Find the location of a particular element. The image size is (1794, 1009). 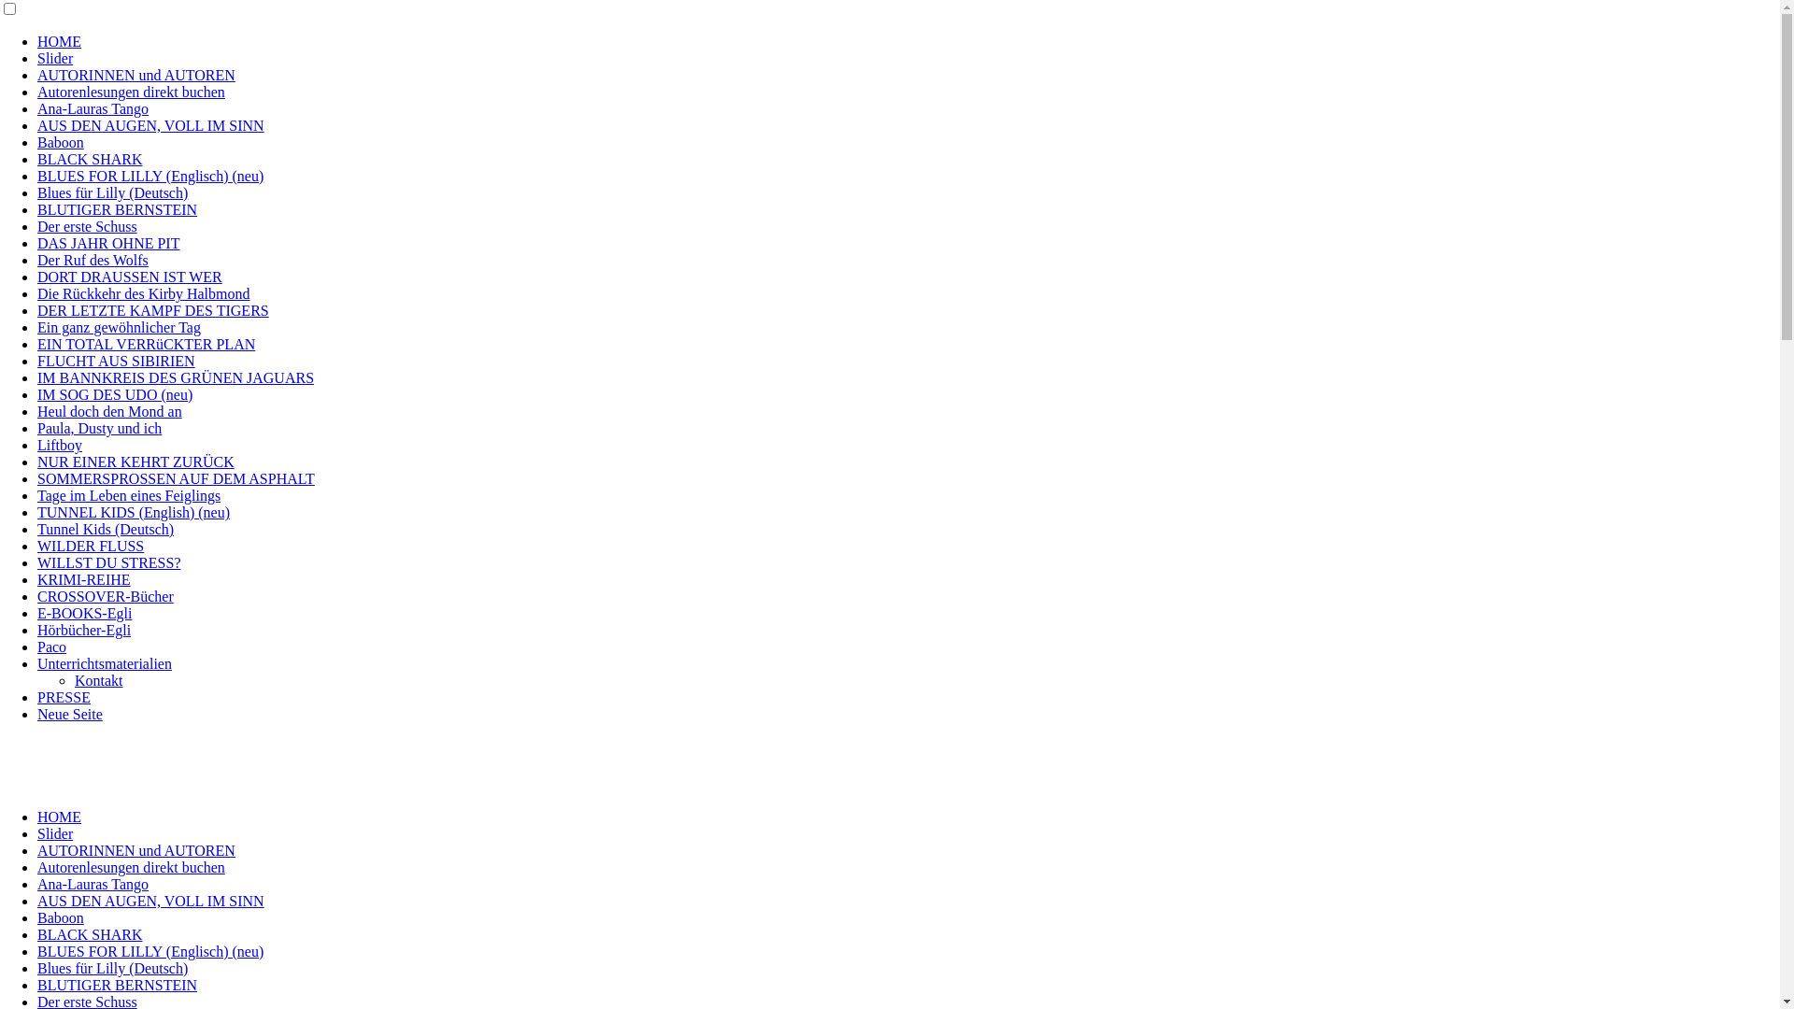

FLUCHT AUS SIBIRIEN is located at coordinates (116, 361).